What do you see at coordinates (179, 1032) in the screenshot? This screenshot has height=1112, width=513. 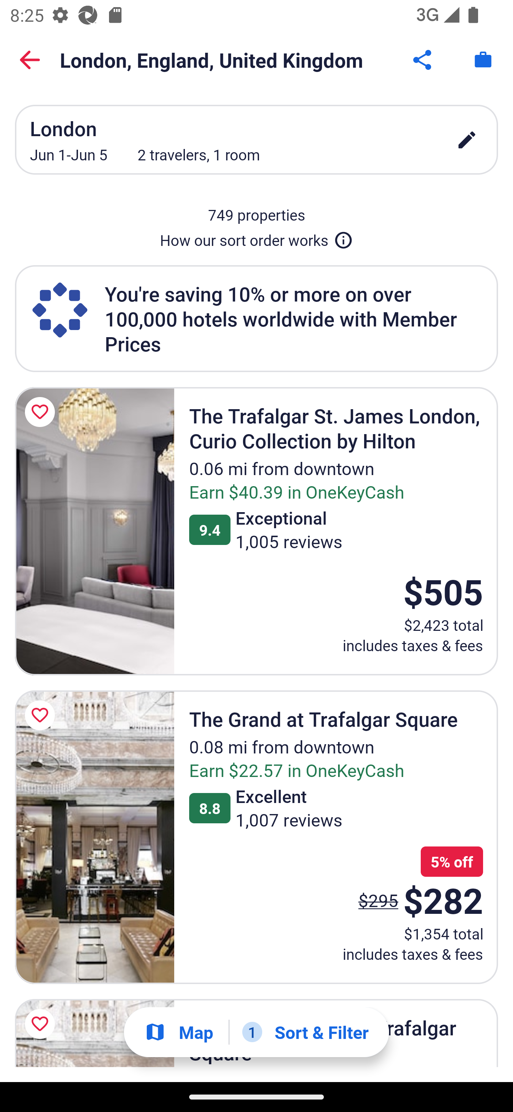 I see `Show map Map Show map Button` at bounding box center [179, 1032].